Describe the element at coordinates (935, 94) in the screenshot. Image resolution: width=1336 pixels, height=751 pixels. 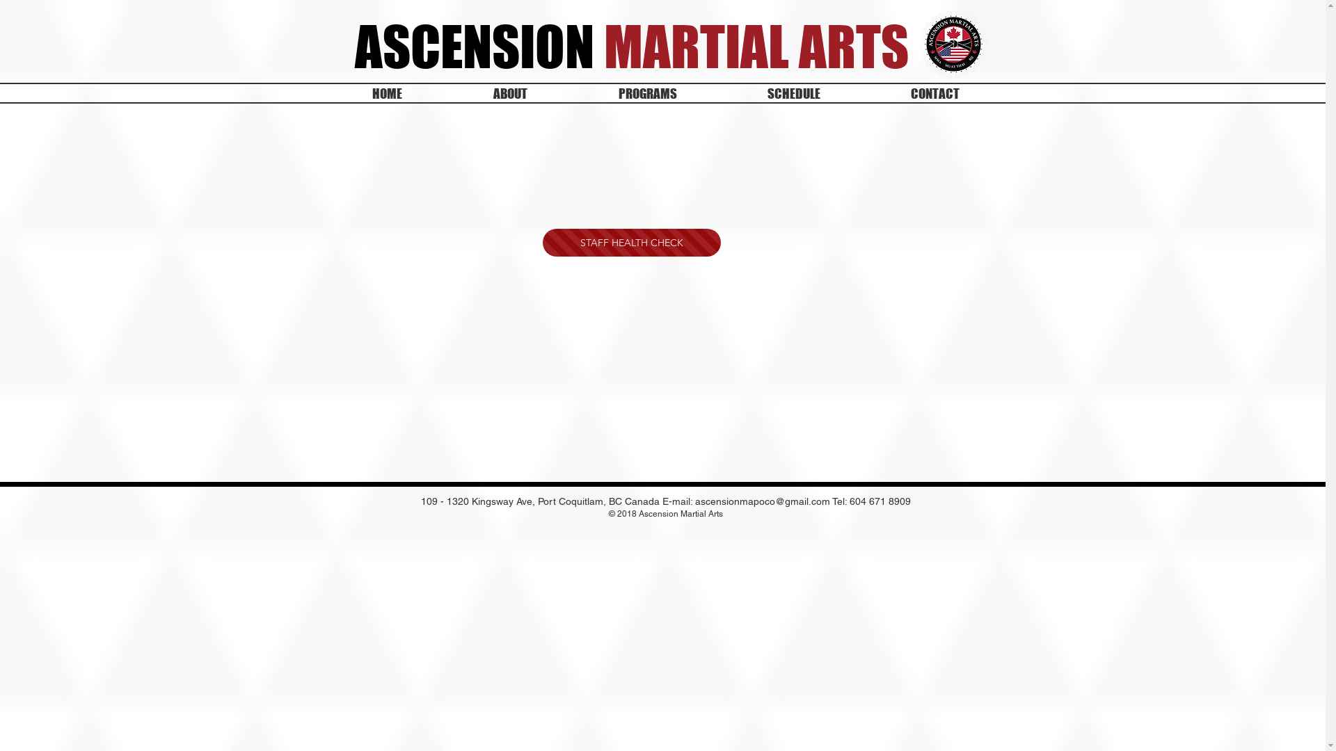
I see `CONTACT` at that location.